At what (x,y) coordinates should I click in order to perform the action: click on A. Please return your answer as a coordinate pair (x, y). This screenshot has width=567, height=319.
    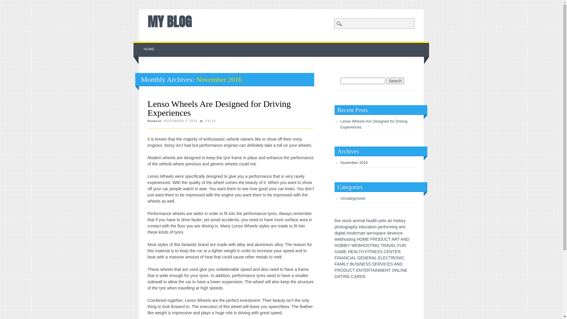
    Looking at the image, I should click on (338, 264).